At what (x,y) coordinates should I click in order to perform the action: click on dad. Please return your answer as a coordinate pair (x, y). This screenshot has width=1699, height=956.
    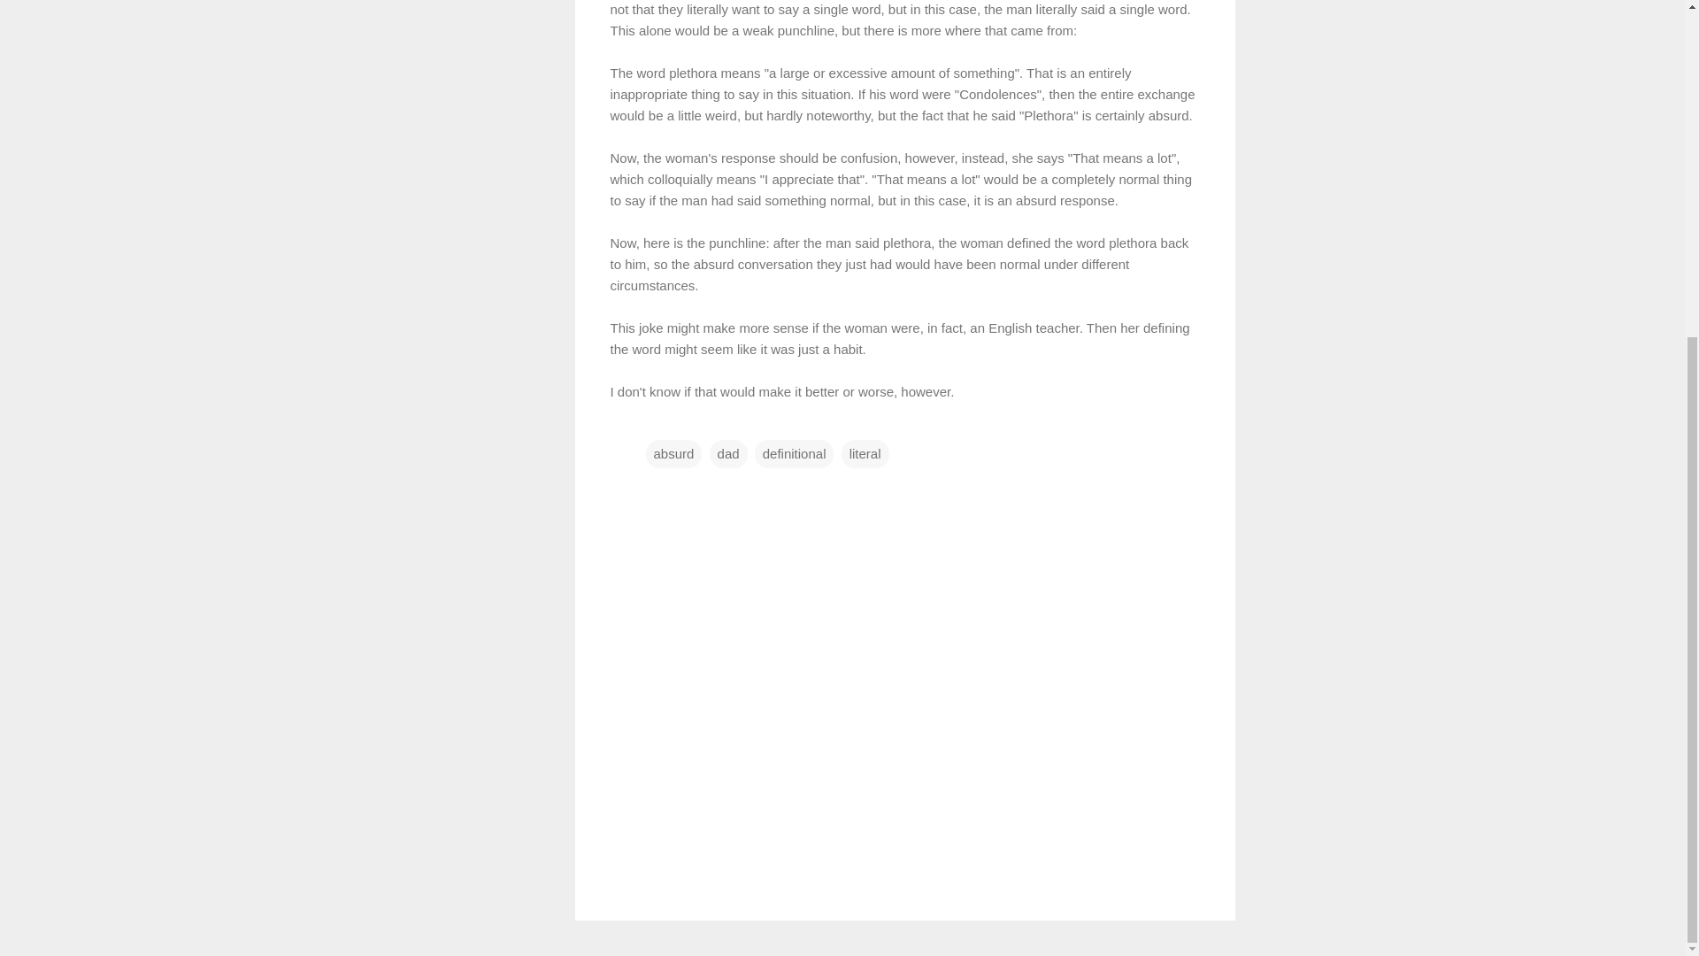
    Looking at the image, I should click on (728, 453).